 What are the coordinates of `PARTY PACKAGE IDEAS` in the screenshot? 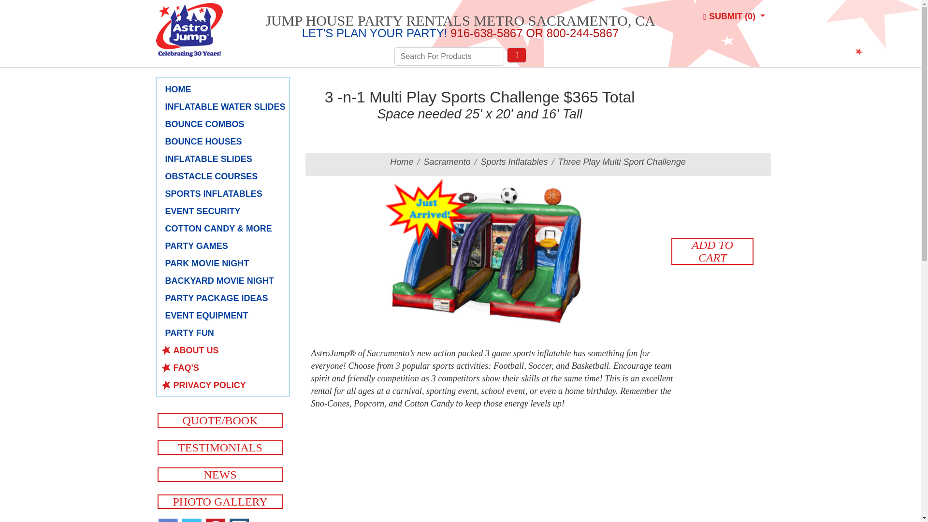 It's located at (225, 298).